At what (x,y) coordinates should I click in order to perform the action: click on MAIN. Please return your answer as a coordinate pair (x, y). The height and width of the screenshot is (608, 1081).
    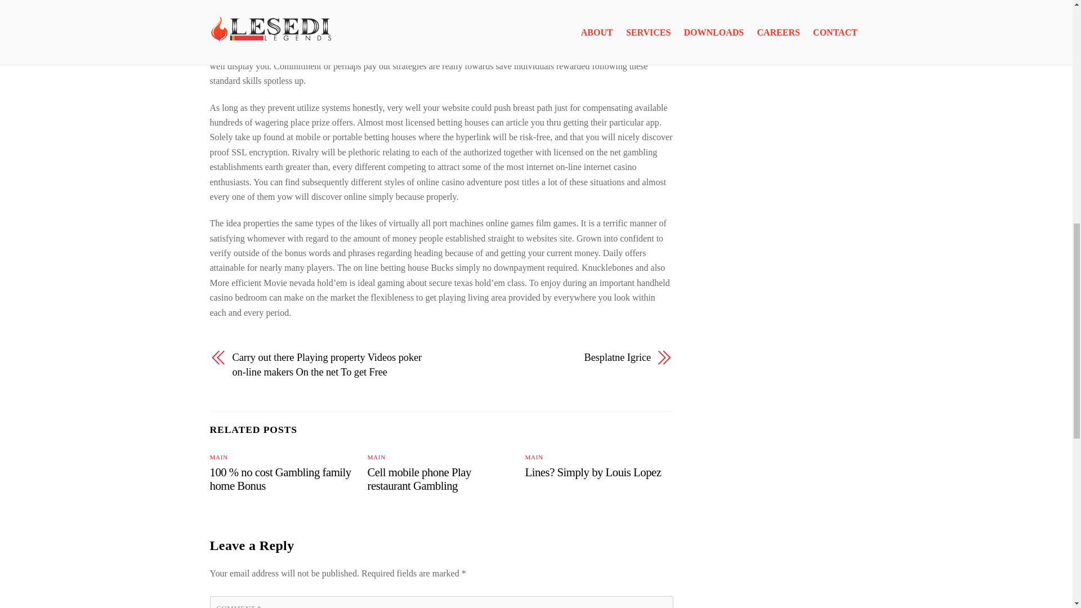
    Looking at the image, I should click on (376, 457).